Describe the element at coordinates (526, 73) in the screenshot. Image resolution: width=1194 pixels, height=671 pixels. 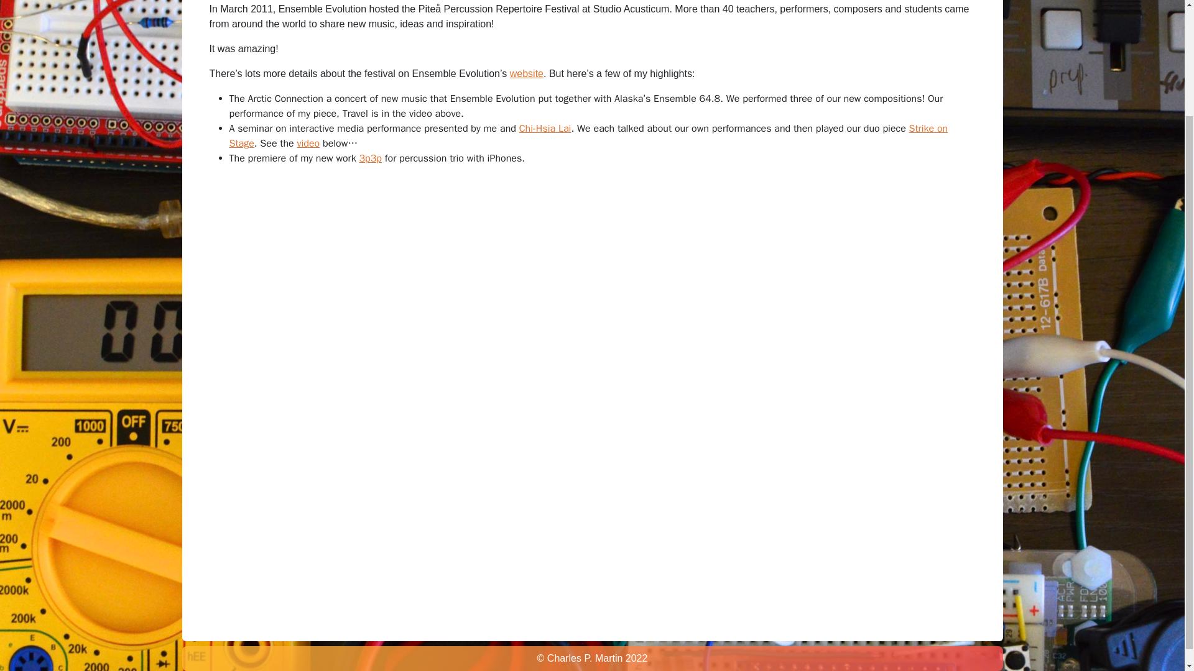
I see `website` at that location.